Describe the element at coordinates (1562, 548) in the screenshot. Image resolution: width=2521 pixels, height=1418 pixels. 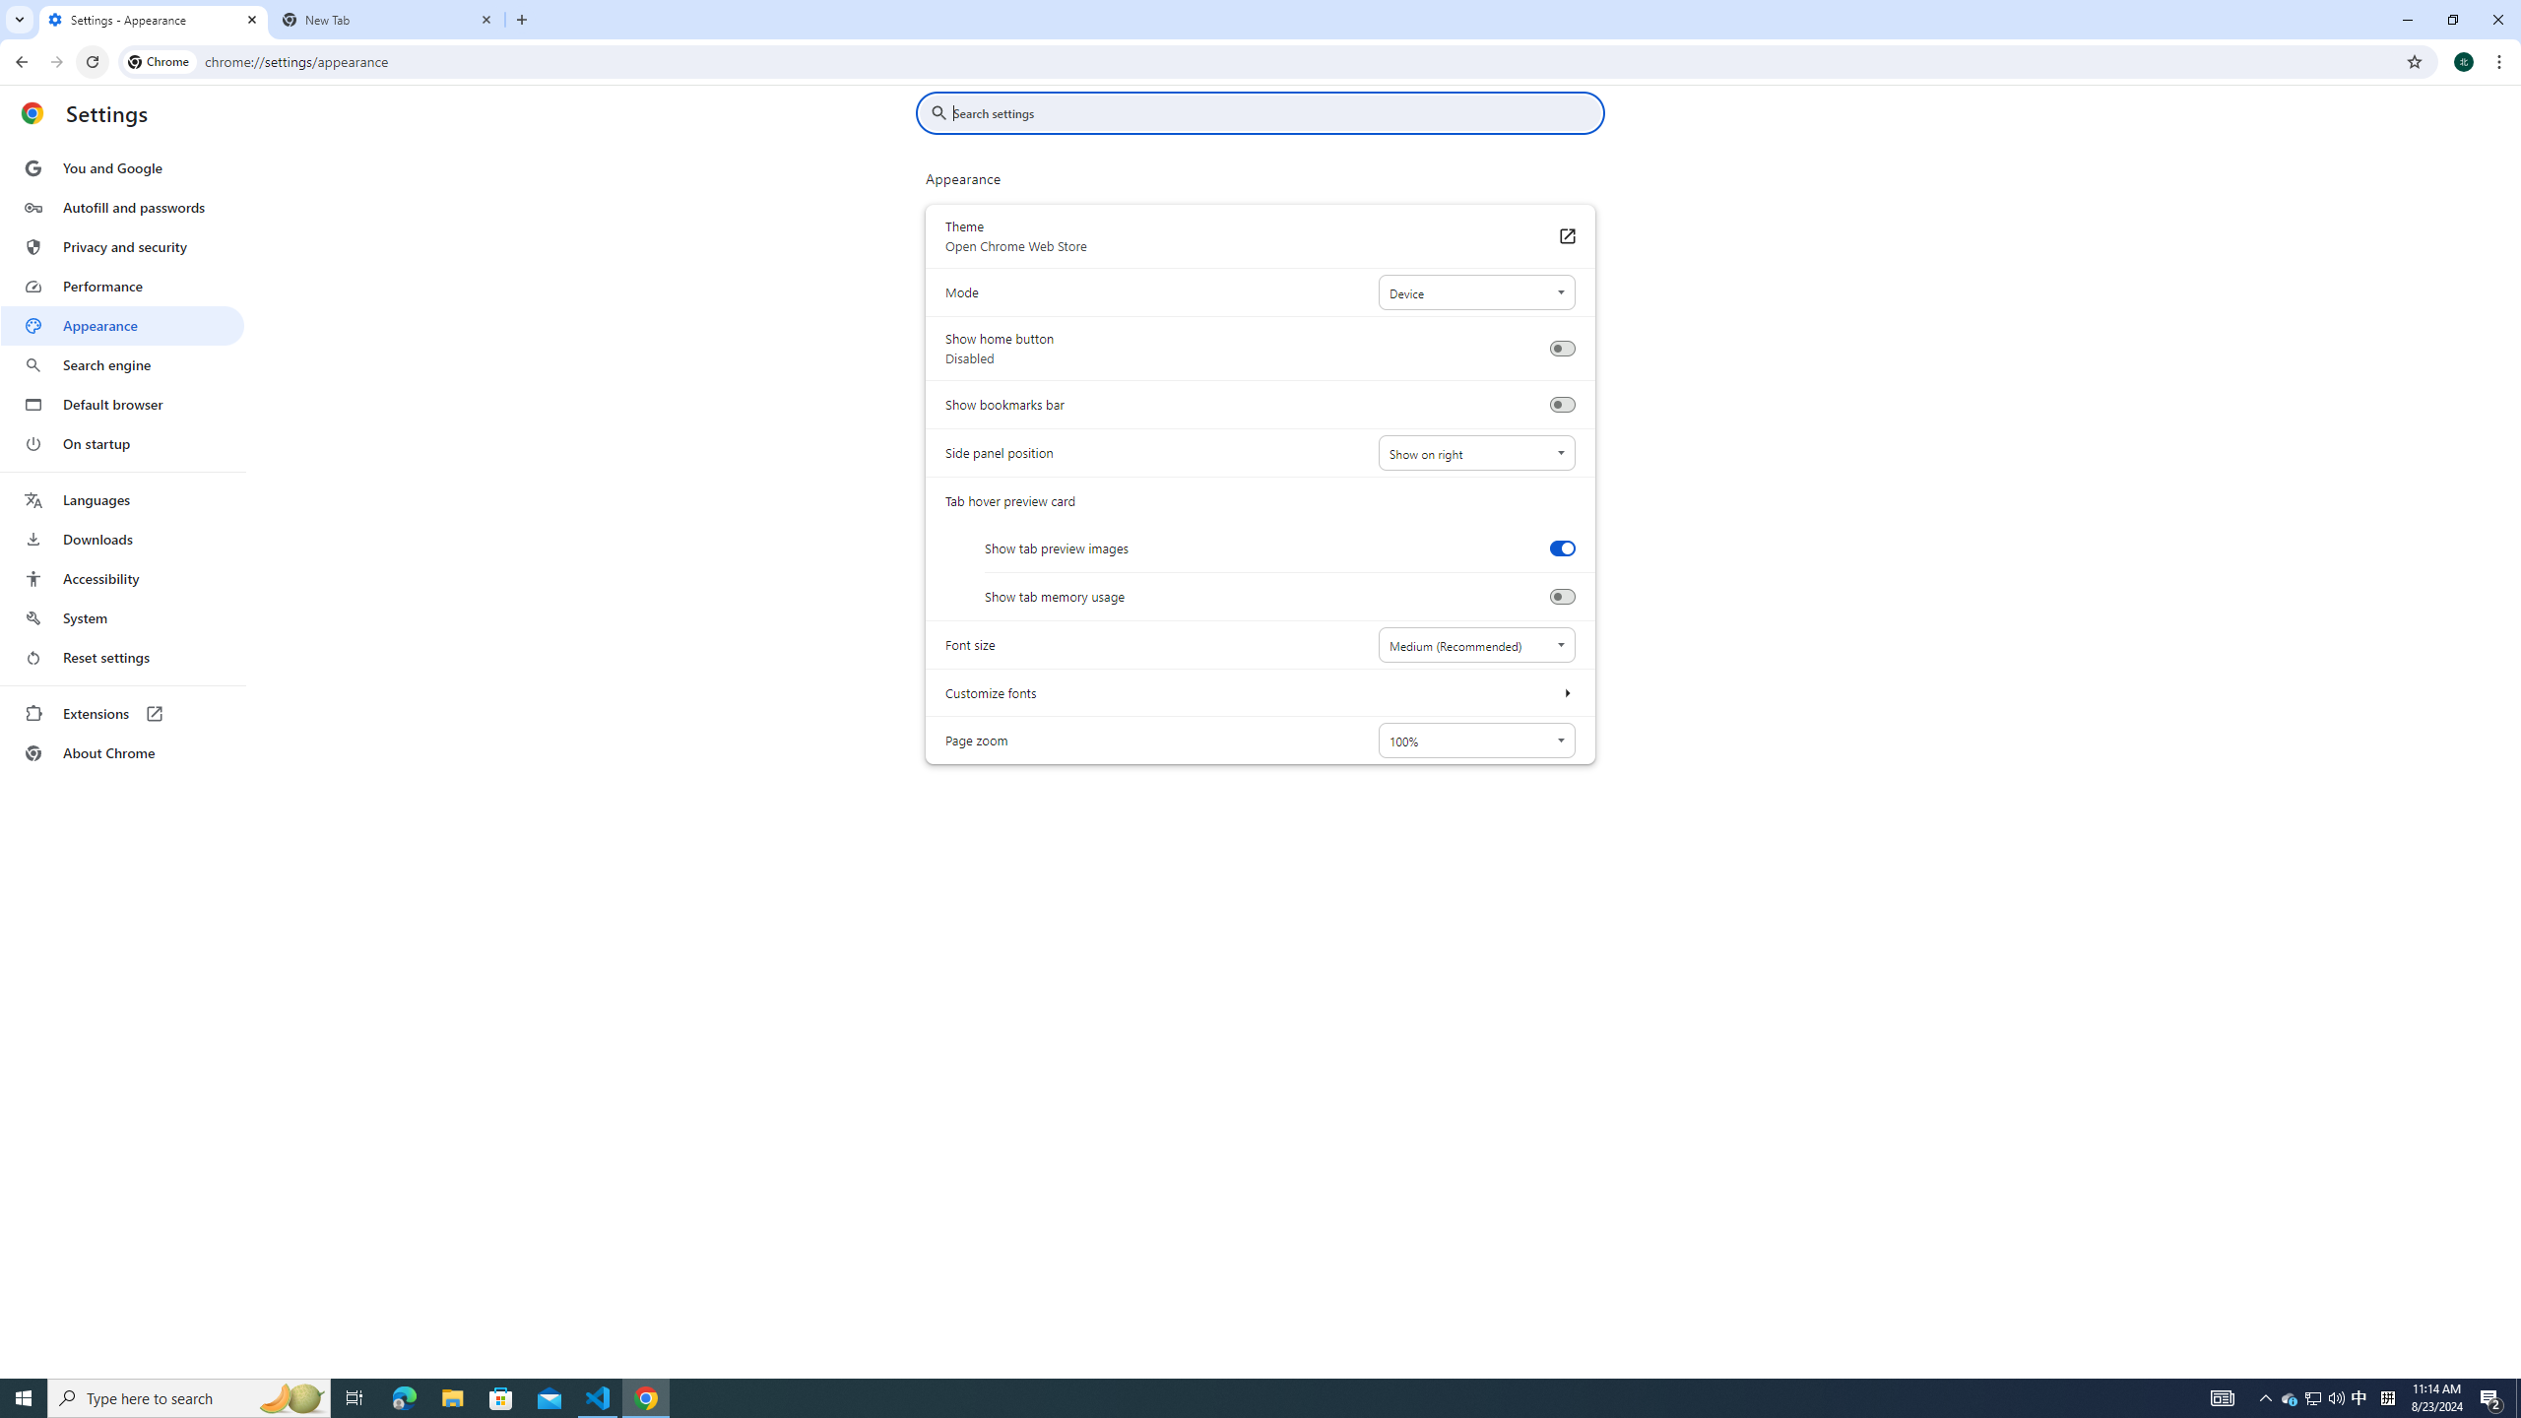
I see `Show tab preview images` at that location.